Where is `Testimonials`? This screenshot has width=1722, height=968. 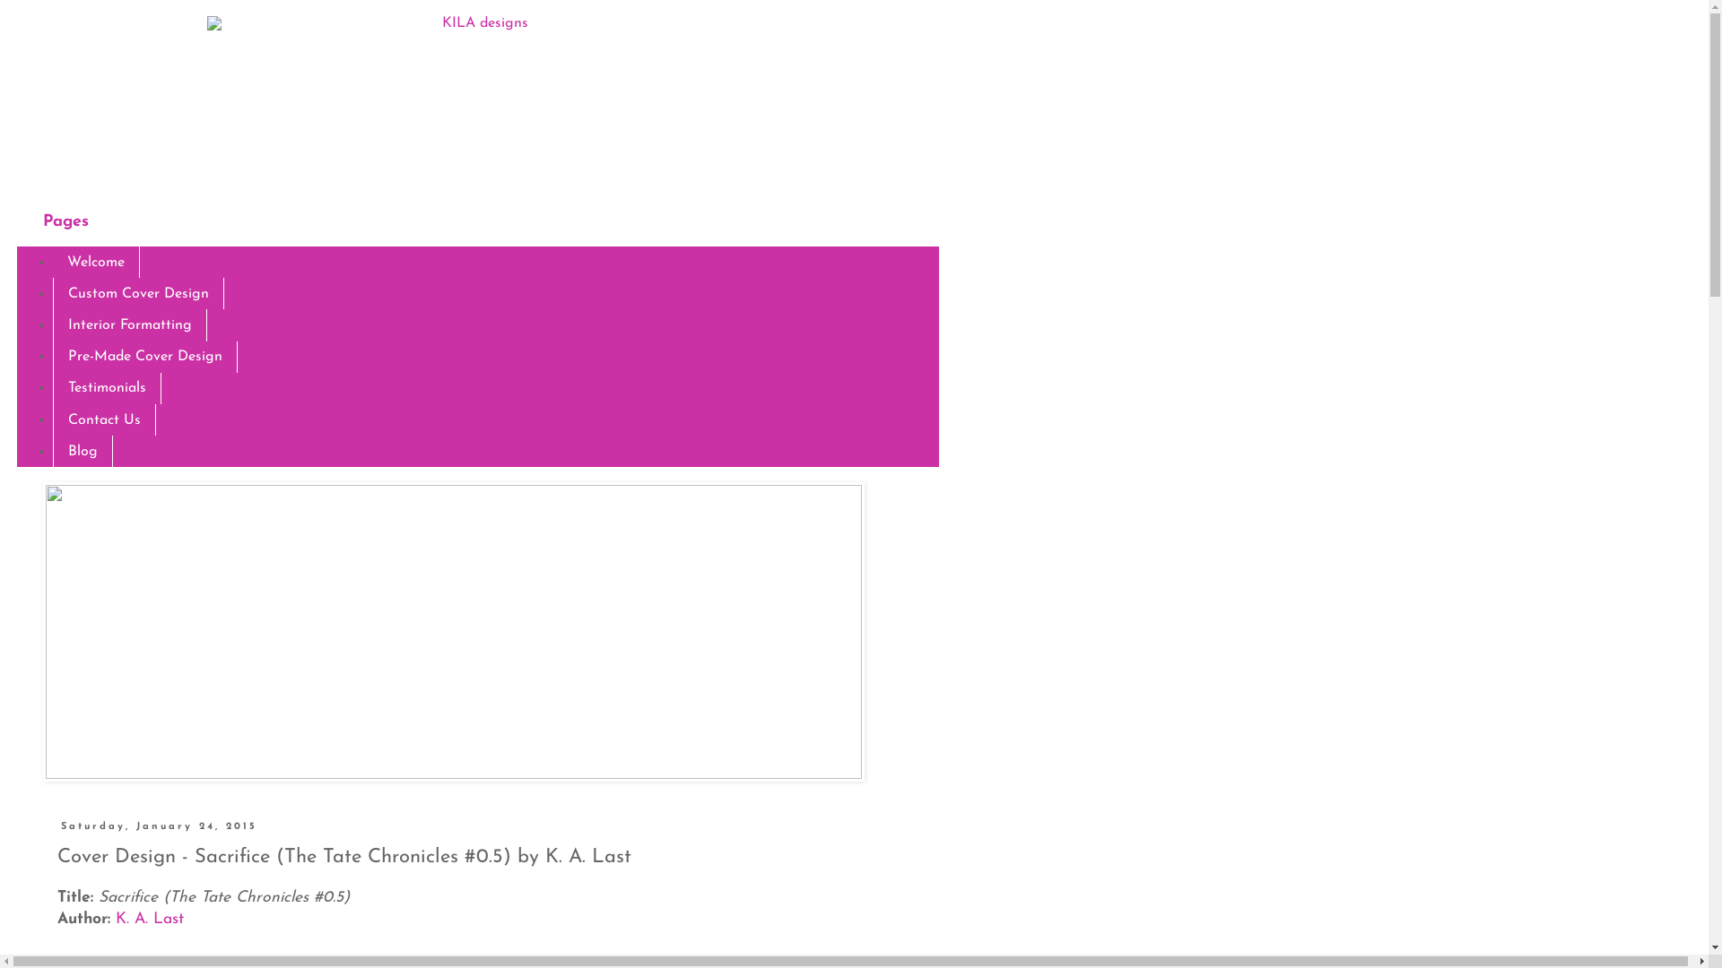 Testimonials is located at coordinates (108, 389).